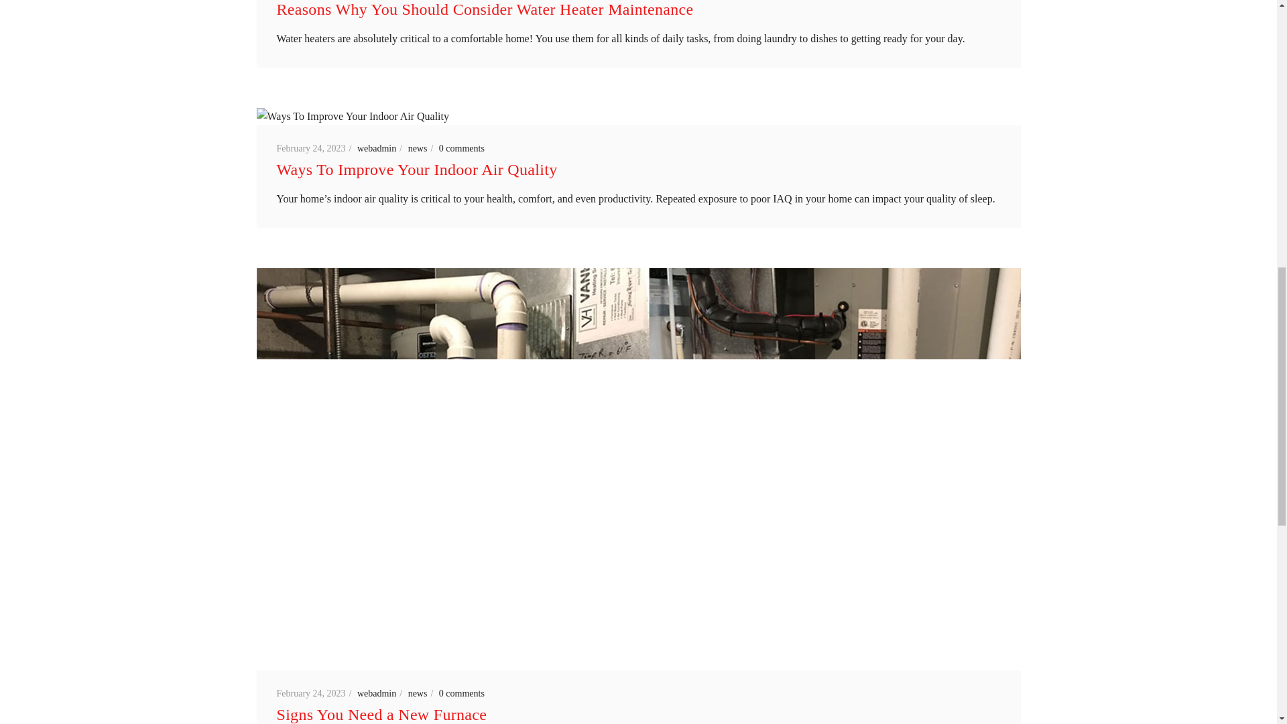  What do you see at coordinates (381, 147) in the screenshot?
I see `webadmin` at bounding box center [381, 147].